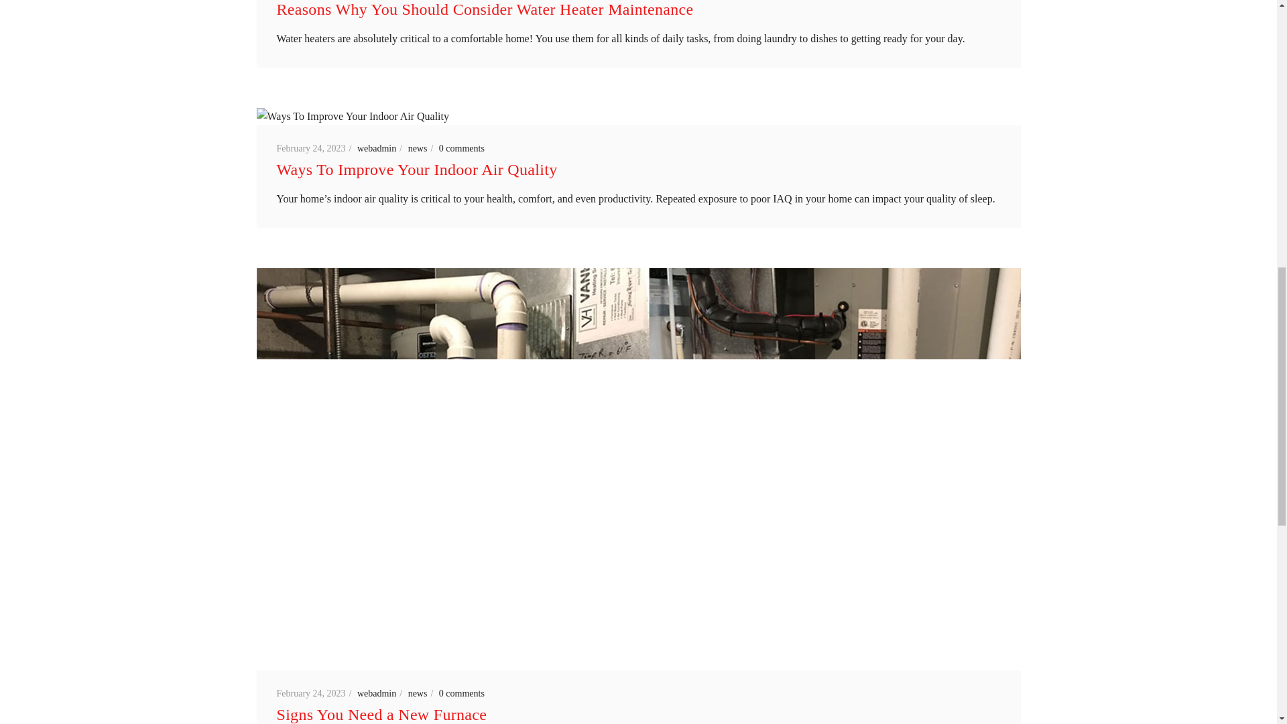  What do you see at coordinates (381, 147) in the screenshot?
I see `webadmin` at bounding box center [381, 147].